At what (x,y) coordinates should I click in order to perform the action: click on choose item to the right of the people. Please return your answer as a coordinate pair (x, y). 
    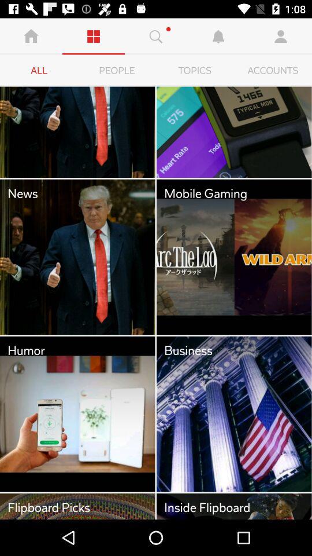
    Looking at the image, I should click on (195, 71).